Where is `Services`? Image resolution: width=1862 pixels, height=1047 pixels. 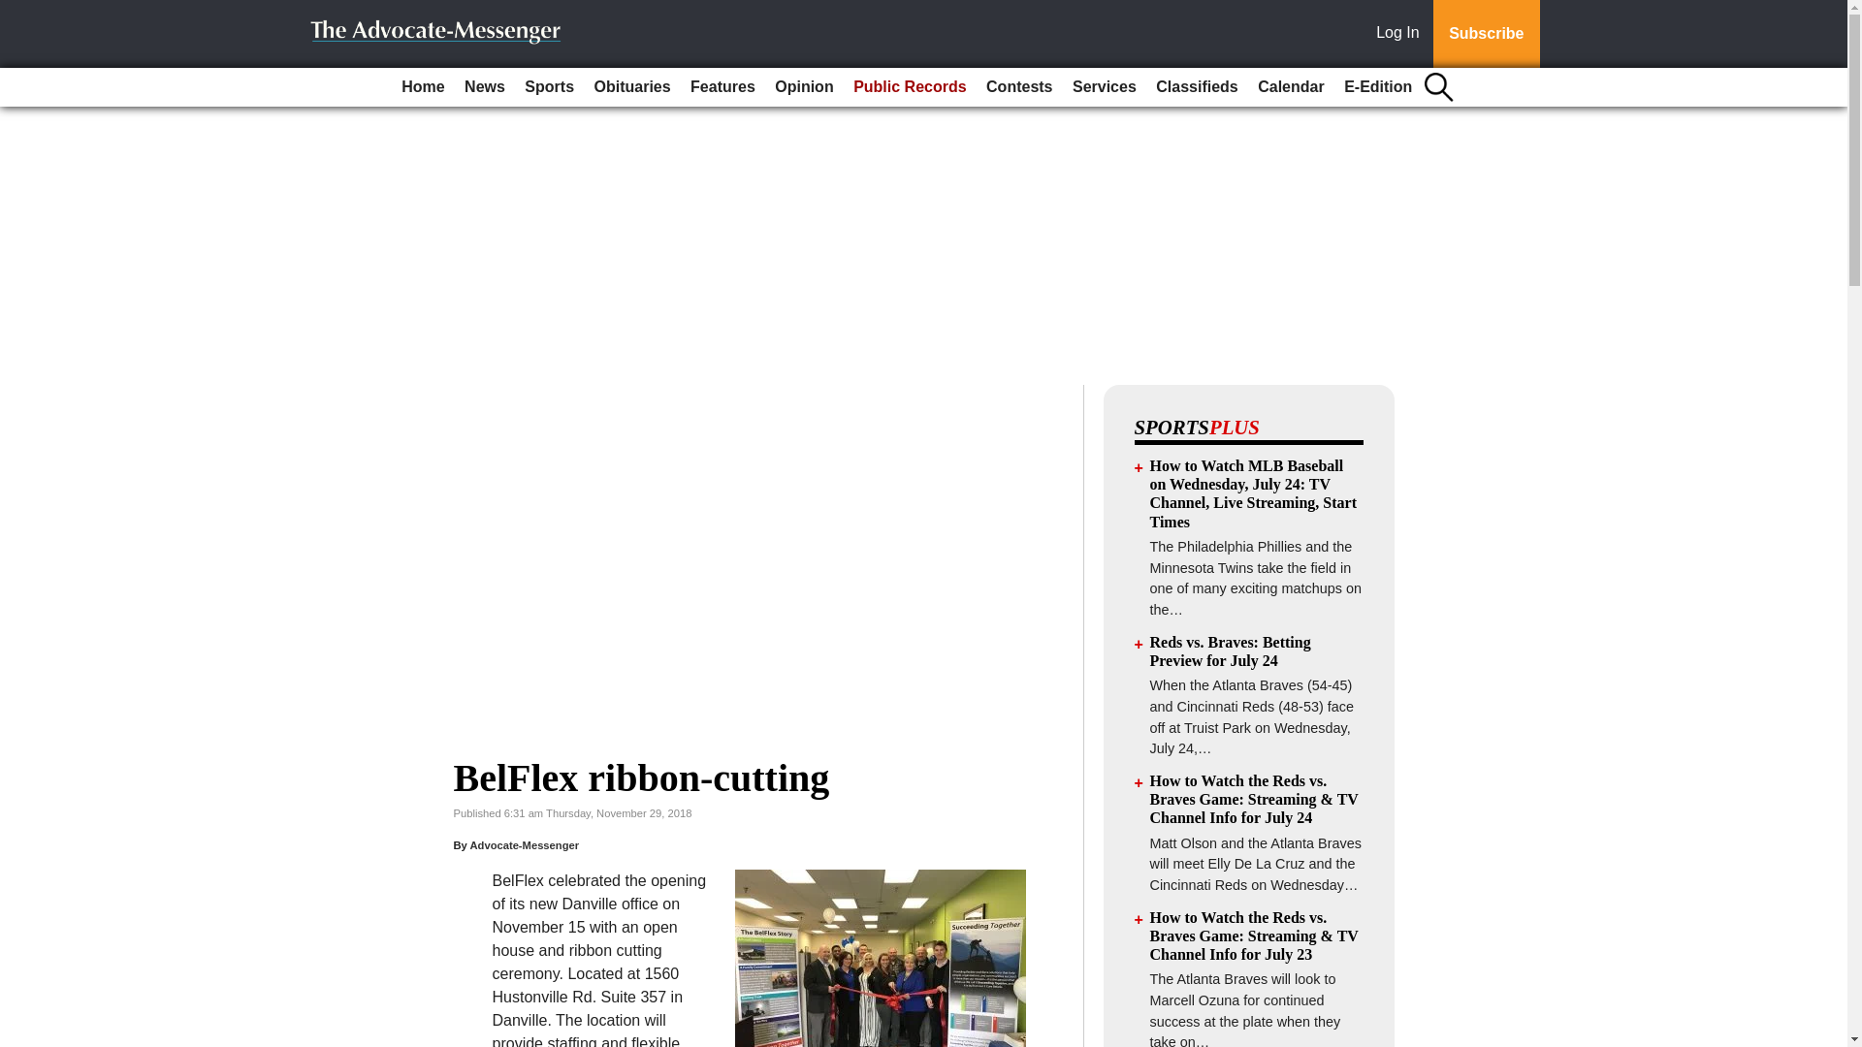 Services is located at coordinates (1105, 87).